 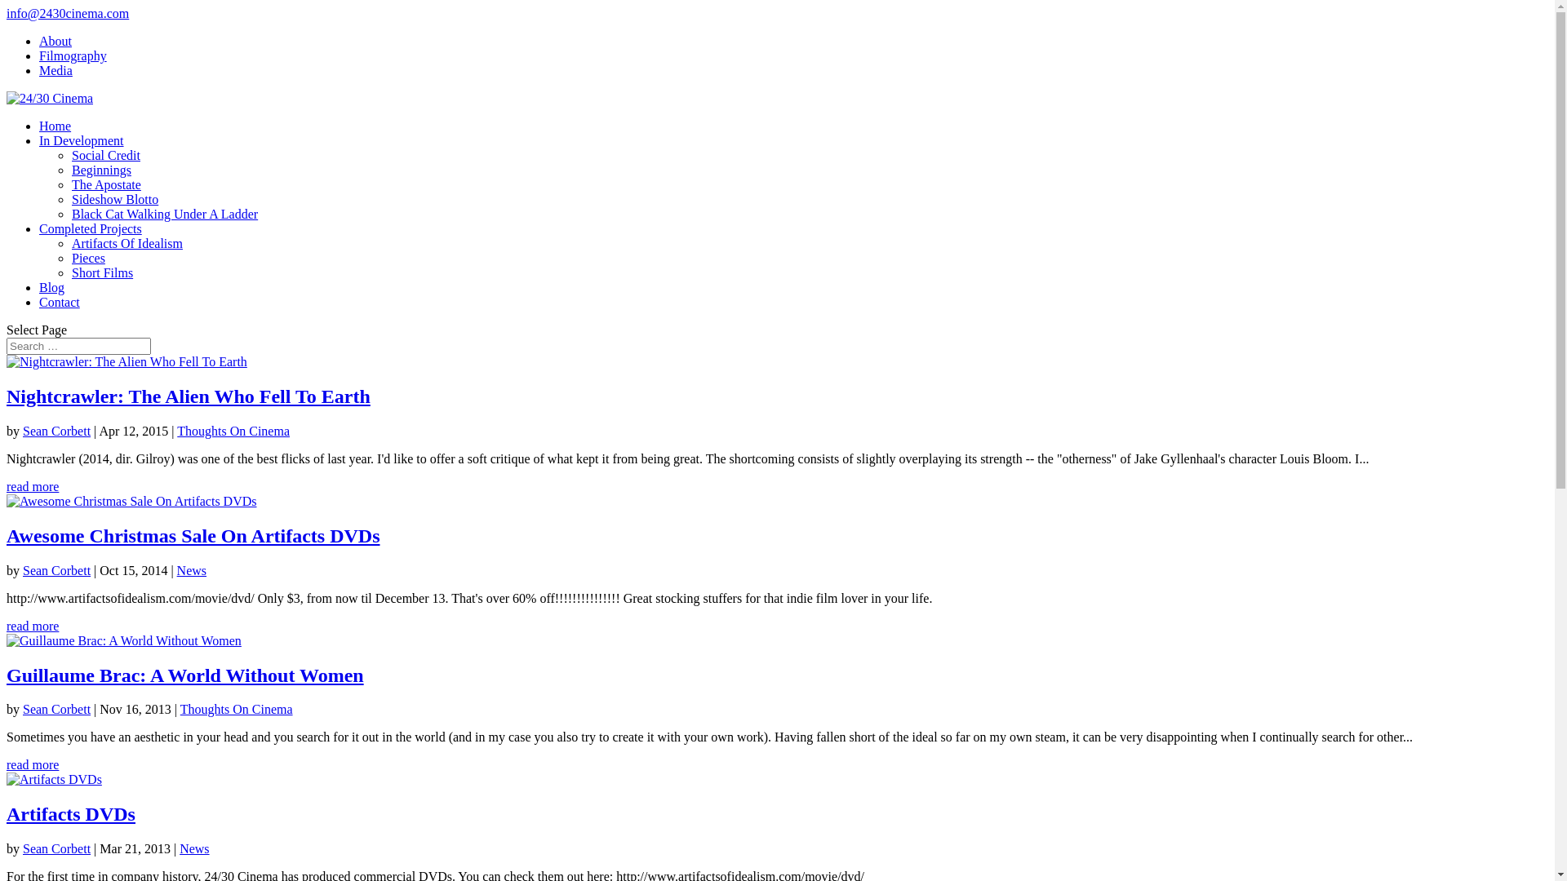 What do you see at coordinates (68, 13) in the screenshot?
I see `info@2430cinema.com` at bounding box center [68, 13].